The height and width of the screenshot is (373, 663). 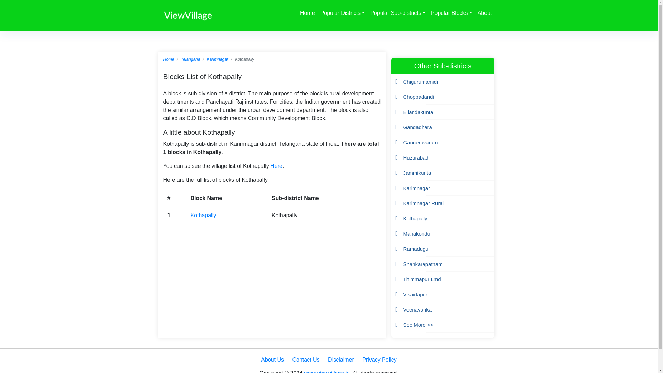 What do you see at coordinates (417, 173) in the screenshot?
I see `Jammikunta` at bounding box center [417, 173].